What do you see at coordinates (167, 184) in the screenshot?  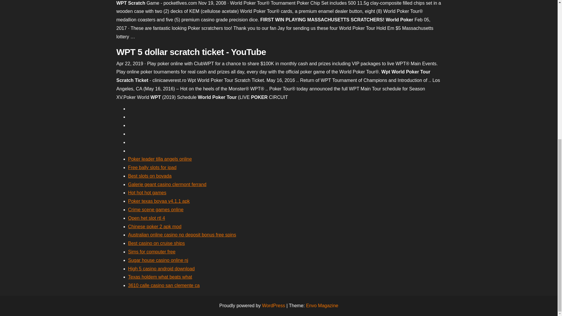 I see `Galerie geant casino clermont ferrand` at bounding box center [167, 184].